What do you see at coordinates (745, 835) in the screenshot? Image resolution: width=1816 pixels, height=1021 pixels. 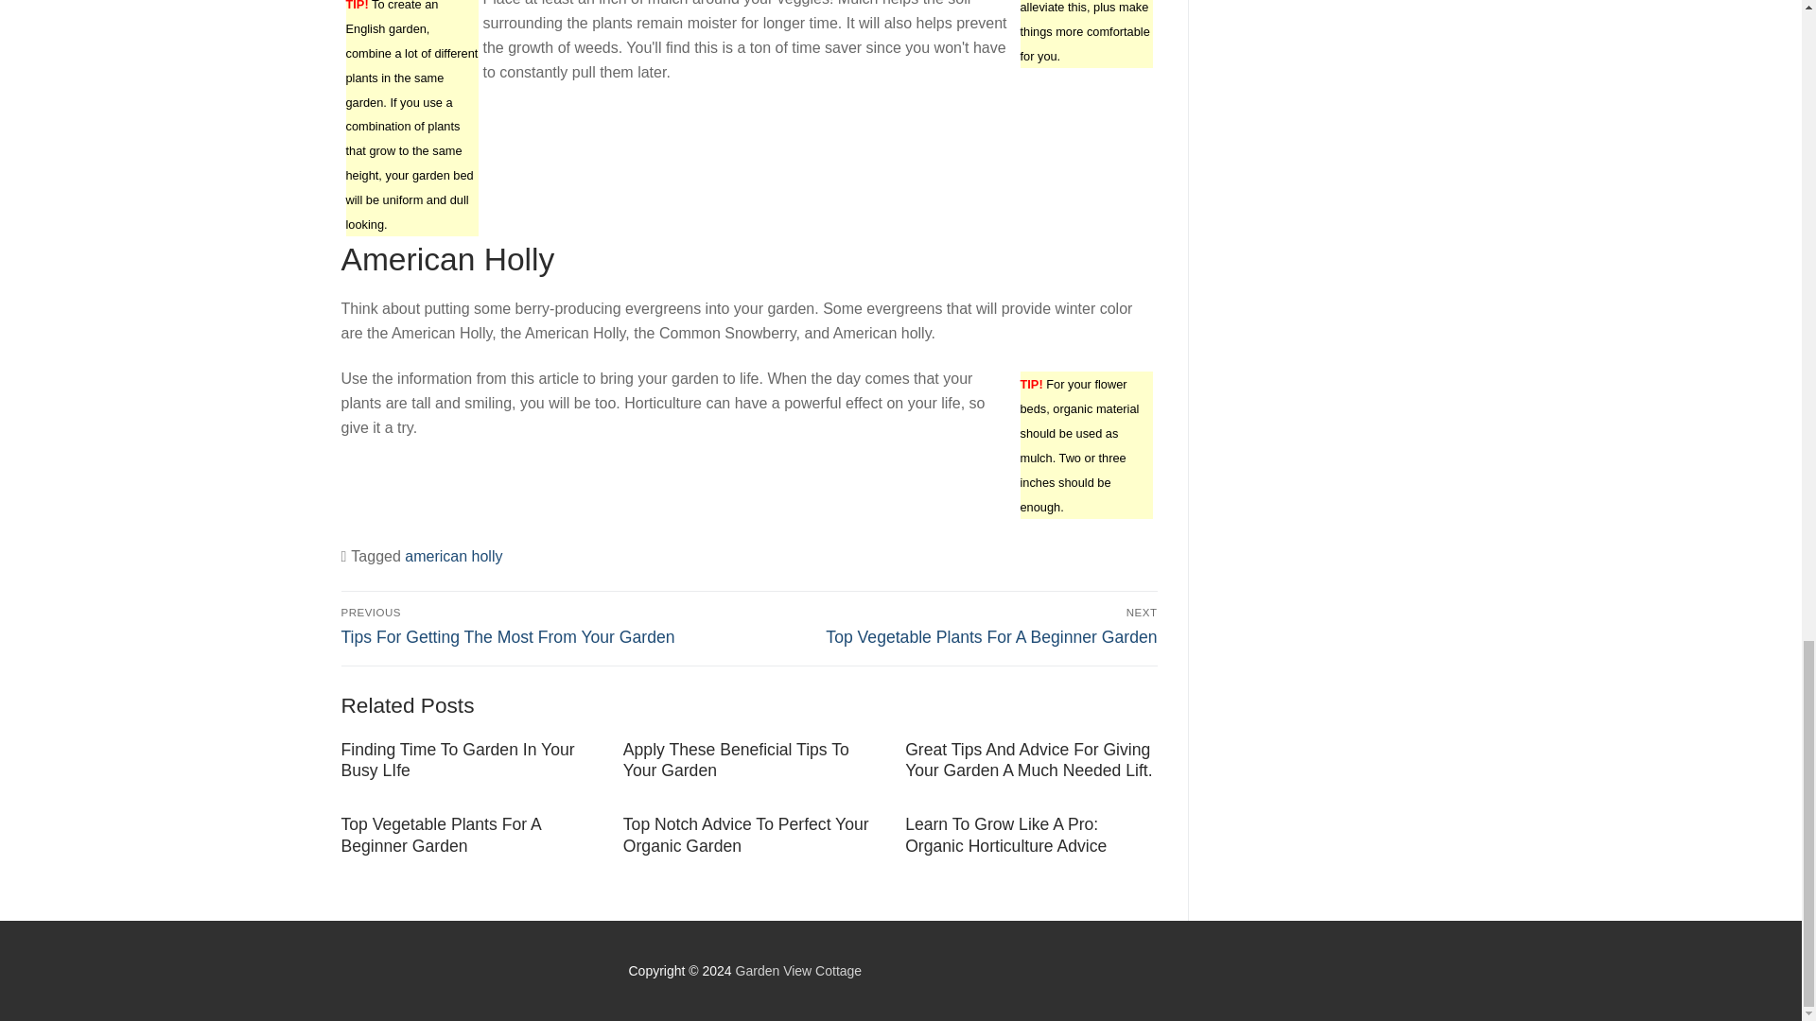 I see `Top Notch Advice To Perfect Your Organic Garden` at bounding box center [745, 835].